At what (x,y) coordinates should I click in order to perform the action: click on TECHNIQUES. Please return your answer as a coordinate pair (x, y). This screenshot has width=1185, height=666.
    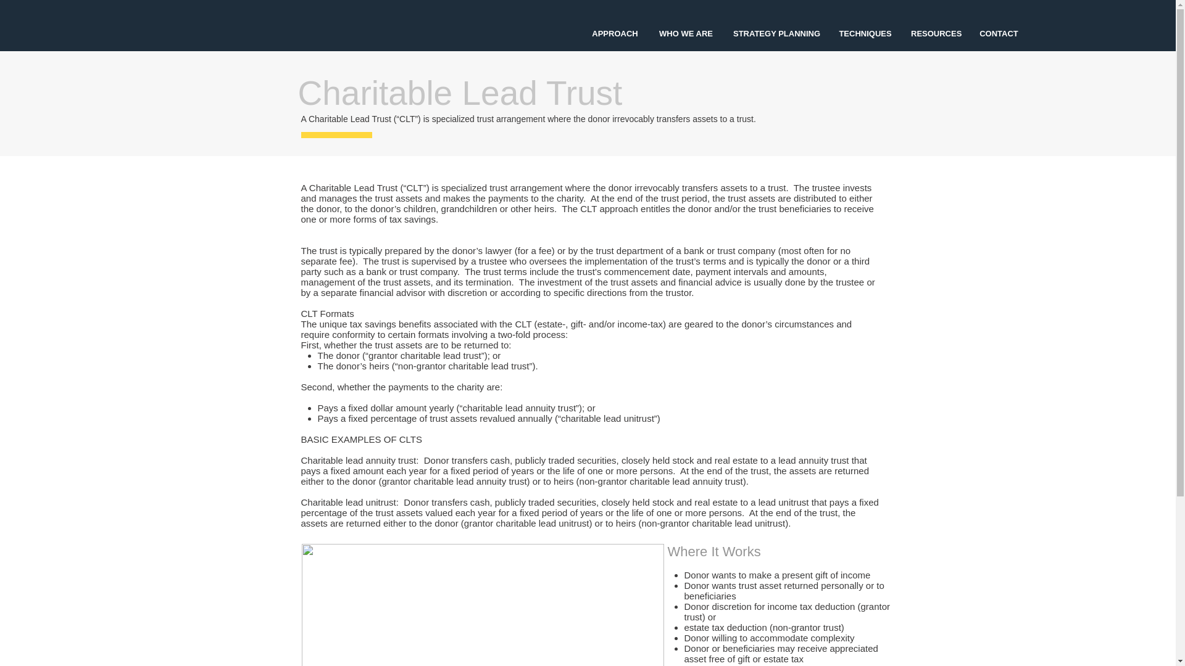
    Looking at the image, I should click on (865, 33).